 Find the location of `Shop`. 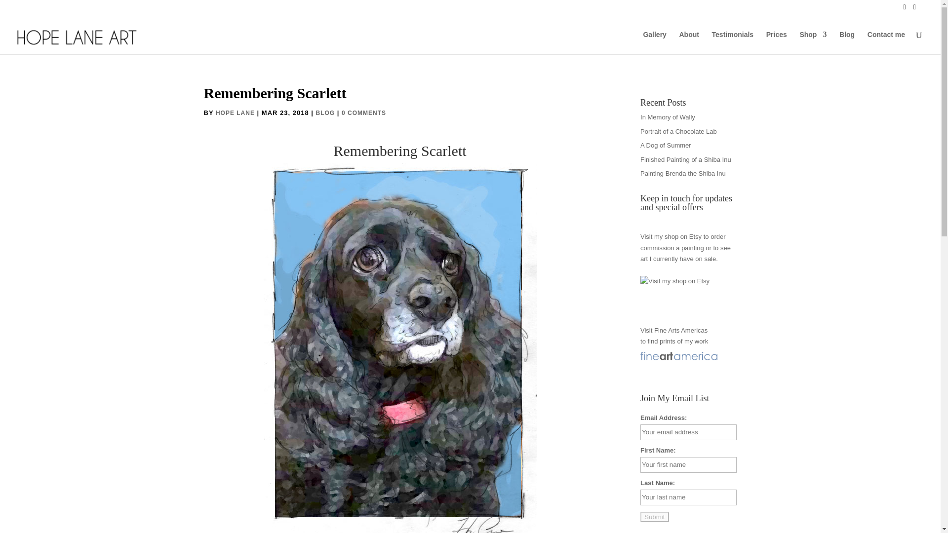

Shop is located at coordinates (813, 42).